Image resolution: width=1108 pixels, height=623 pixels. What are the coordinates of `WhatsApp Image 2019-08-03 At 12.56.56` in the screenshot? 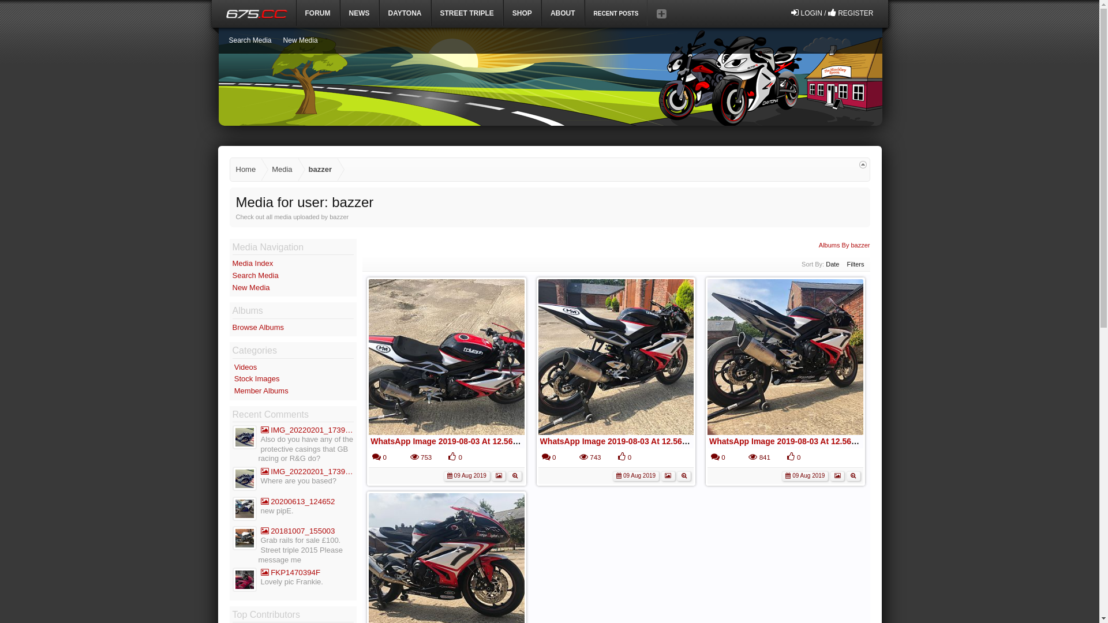 It's located at (617, 441).